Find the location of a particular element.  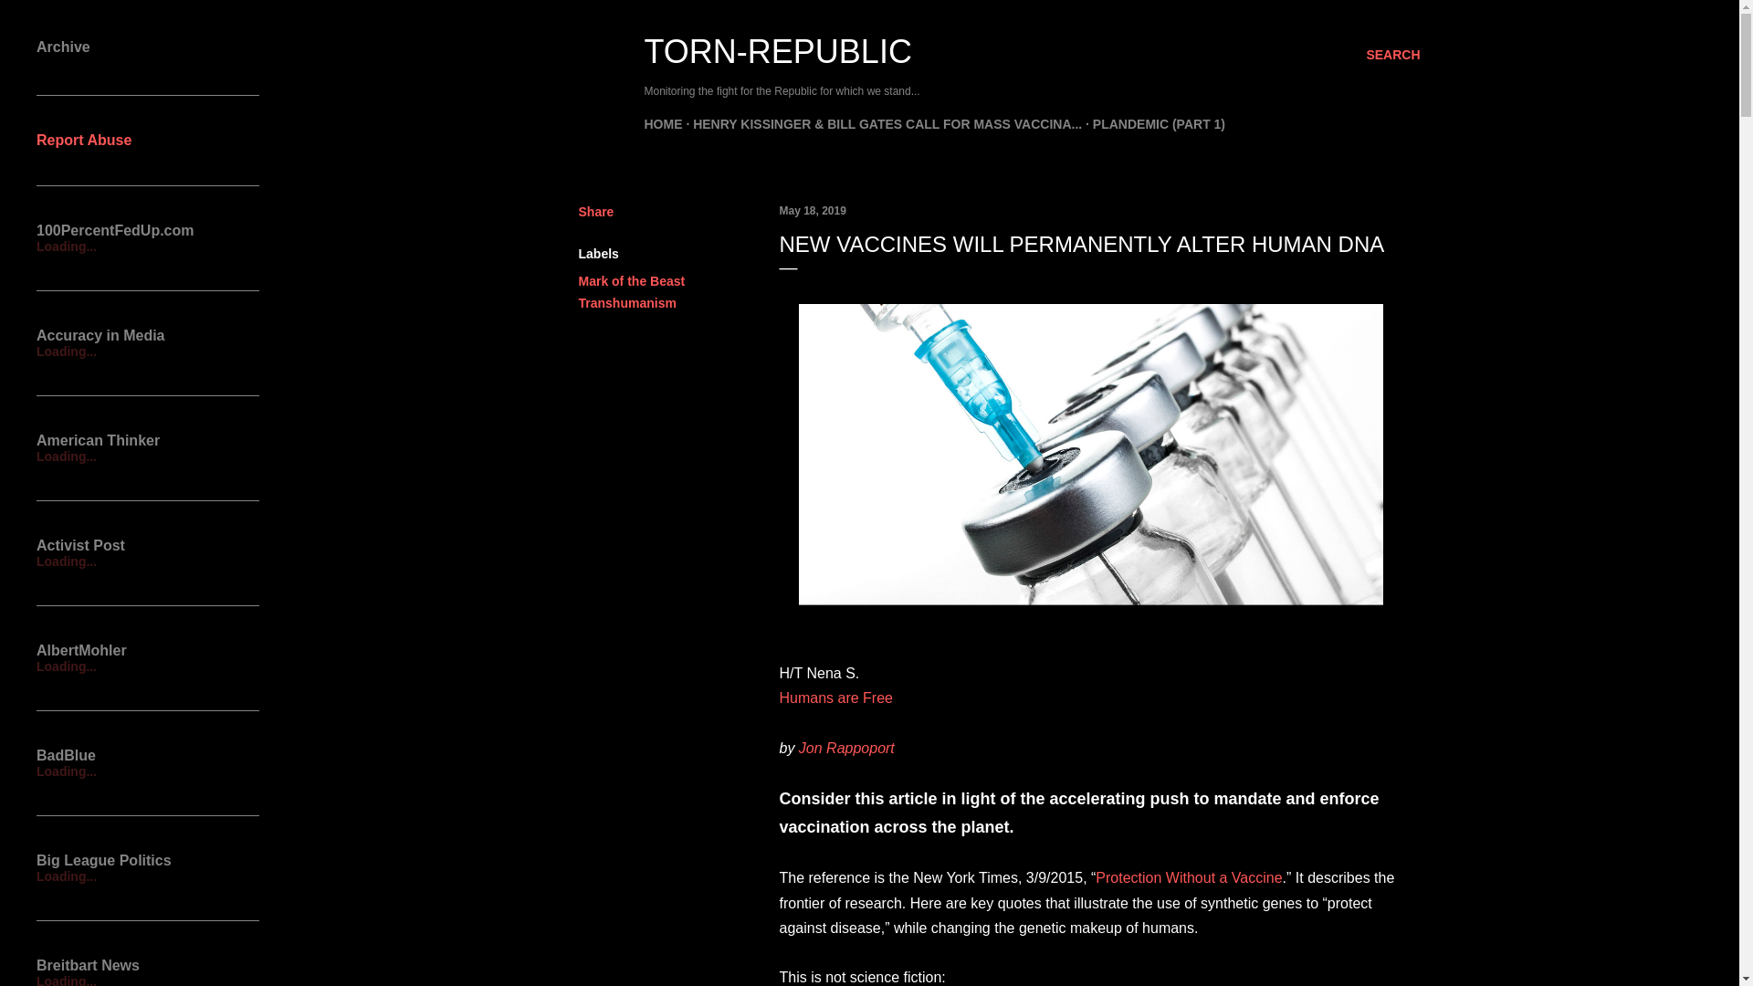

HOME is located at coordinates (664, 124).